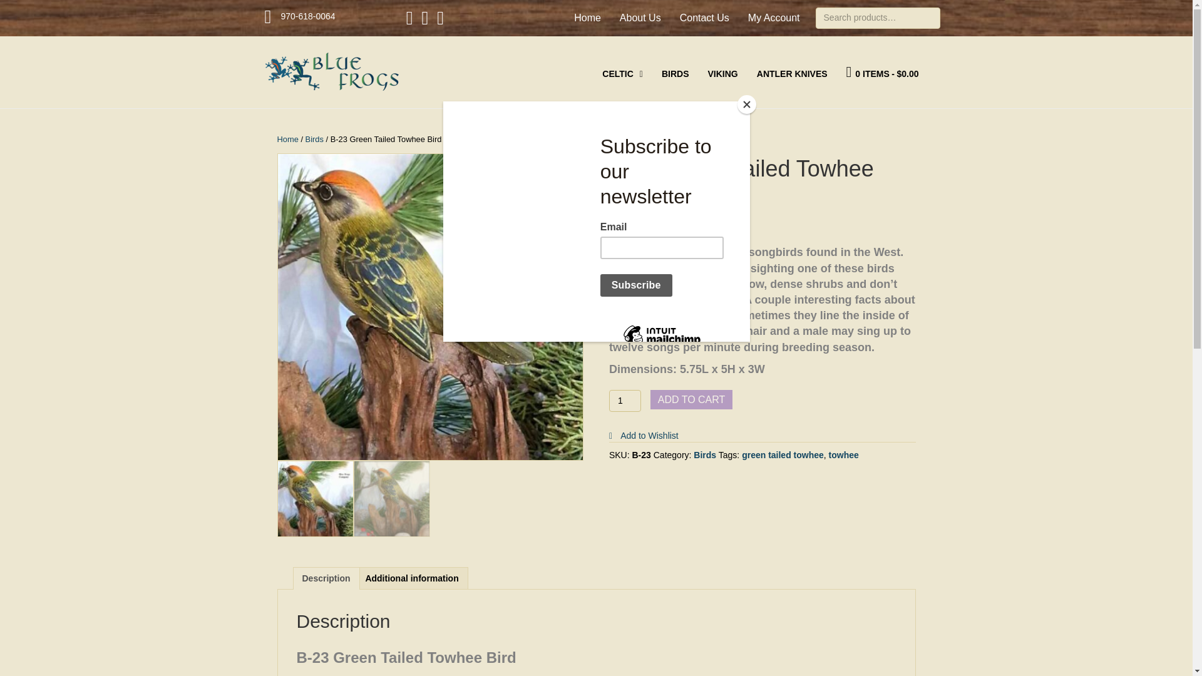 Image resolution: width=1202 pixels, height=676 pixels. I want to click on ANTLER KNIVES, so click(792, 74).